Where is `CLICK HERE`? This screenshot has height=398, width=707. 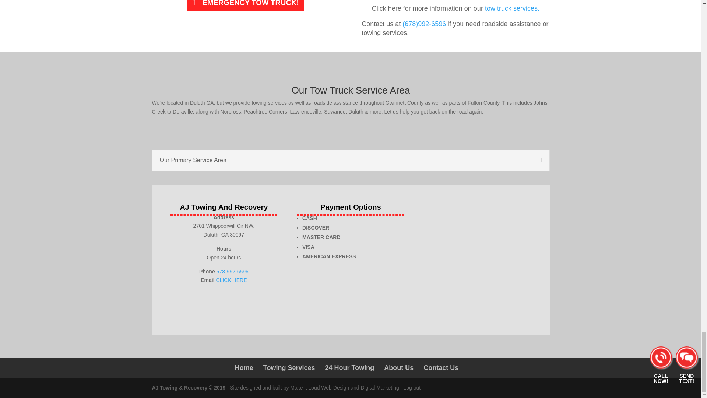 CLICK HERE is located at coordinates (231, 280).